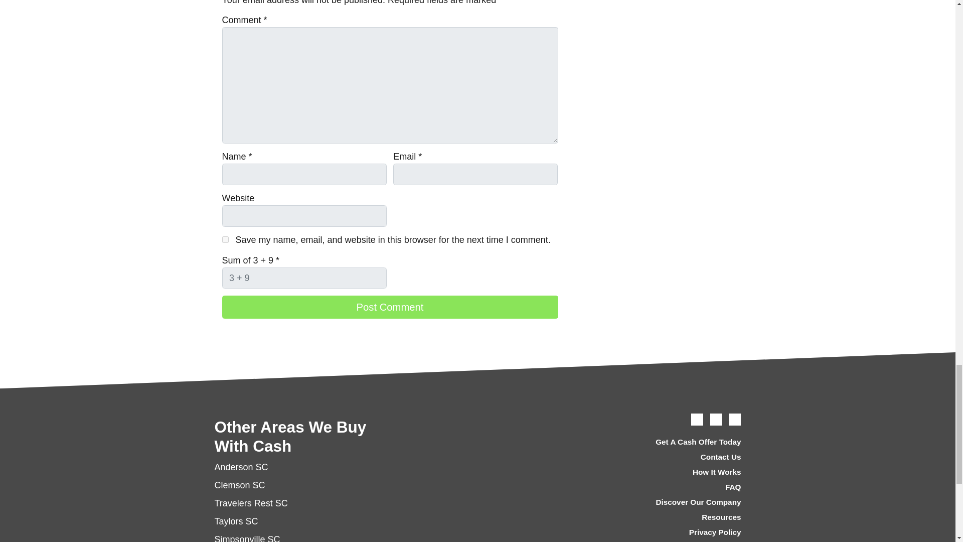 This screenshot has height=542, width=963. I want to click on YouTube, so click(716, 420).